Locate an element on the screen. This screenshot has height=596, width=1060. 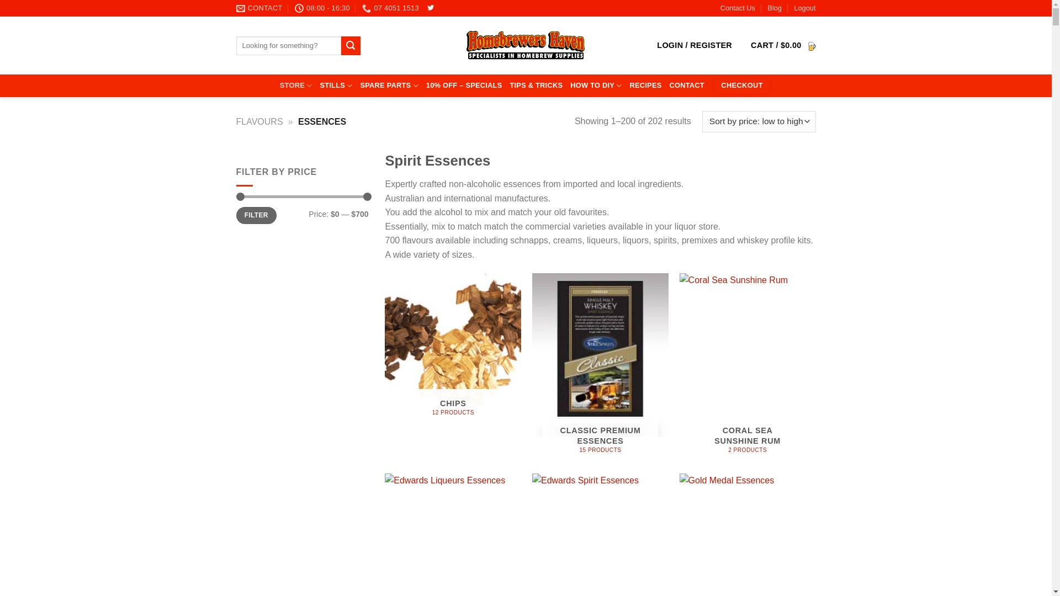
CONTACT is located at coordinates (687, 86).